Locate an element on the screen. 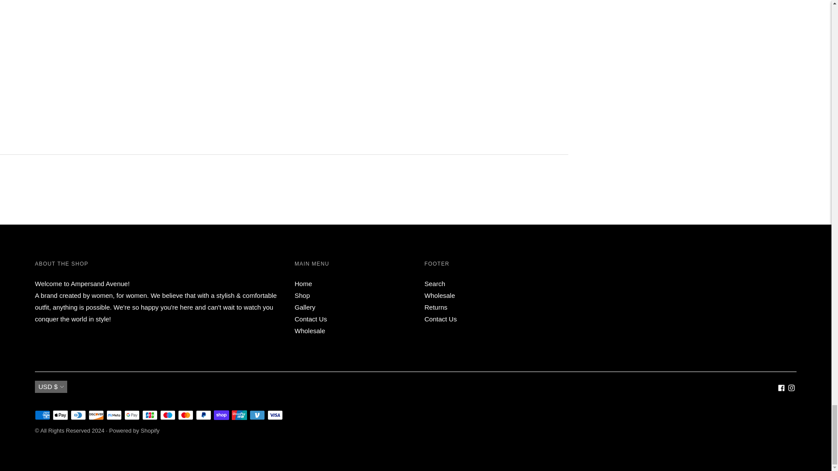 This screenshot has width=838, height=471. Apple Pay is located at coordinates (60, 415).